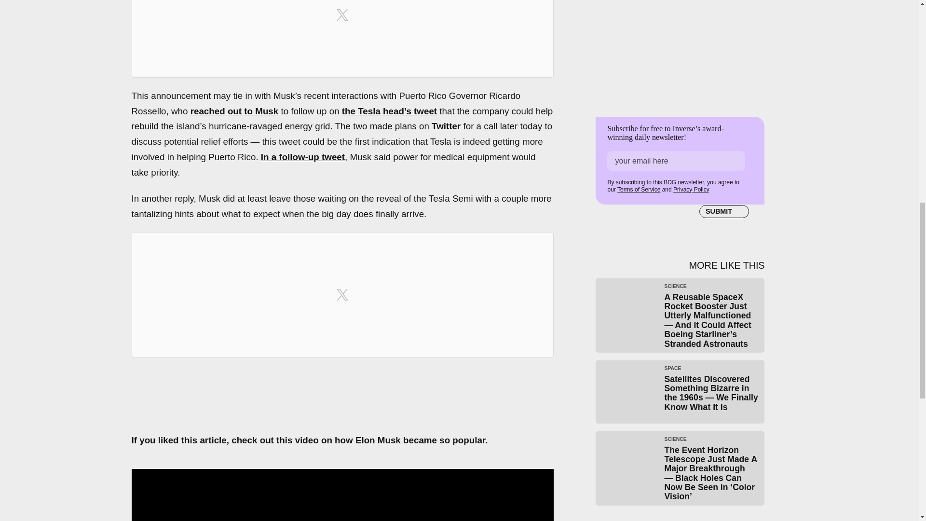  Describe the element at coordinates (639, 189) in the screenshot. I see `Terms of Service` at that location.